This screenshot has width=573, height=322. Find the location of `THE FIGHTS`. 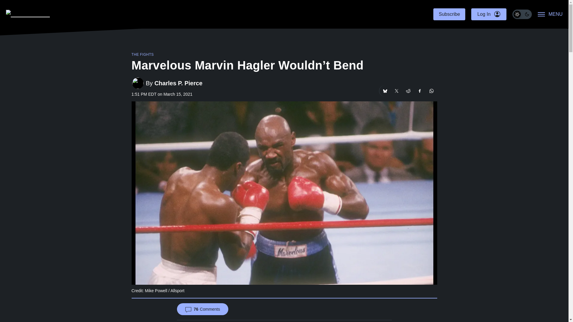

THE FIGHTS is located at coordinates (142, 55).